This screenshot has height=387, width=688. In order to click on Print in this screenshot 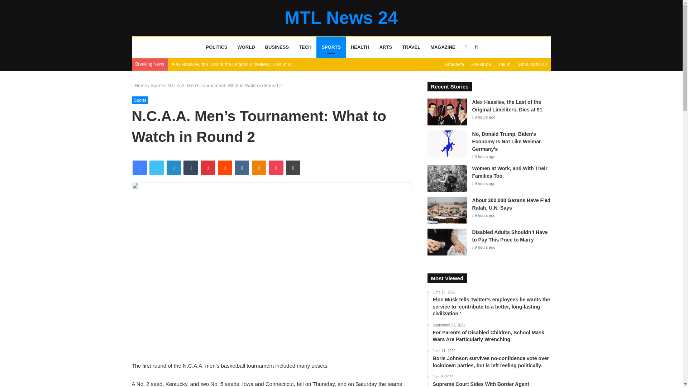, I will do `click(293, 168)`.